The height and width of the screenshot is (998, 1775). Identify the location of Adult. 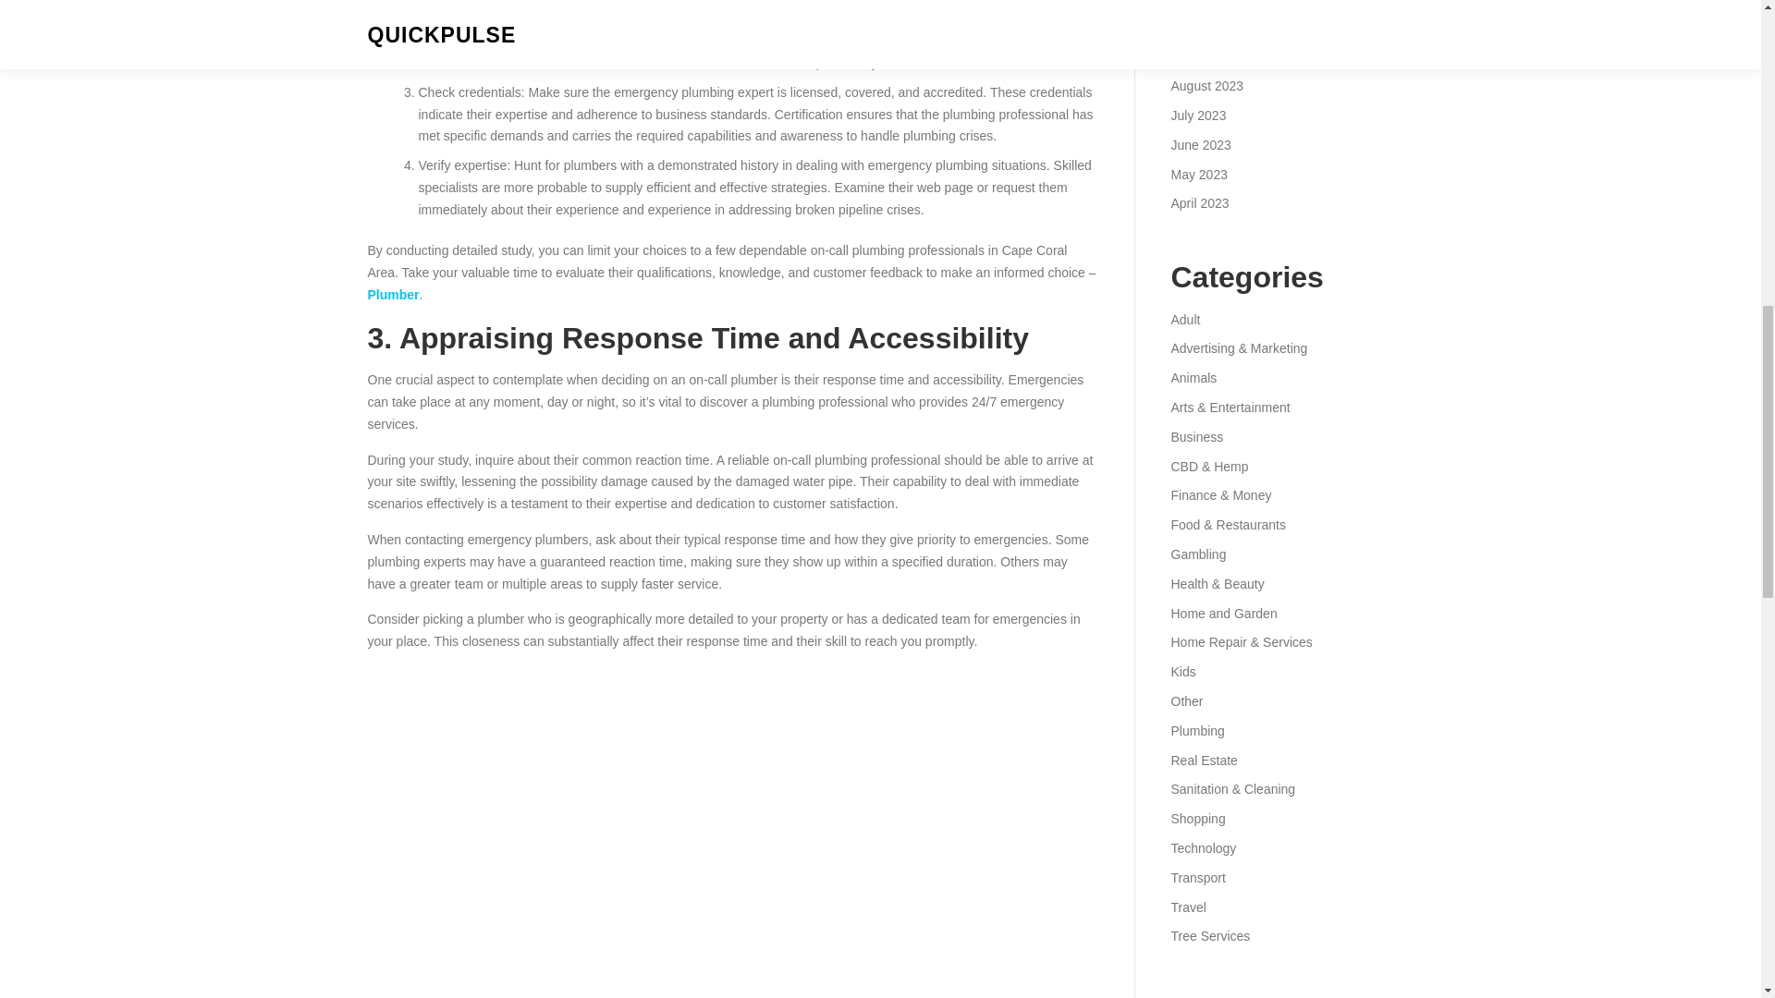
(1184, 320).